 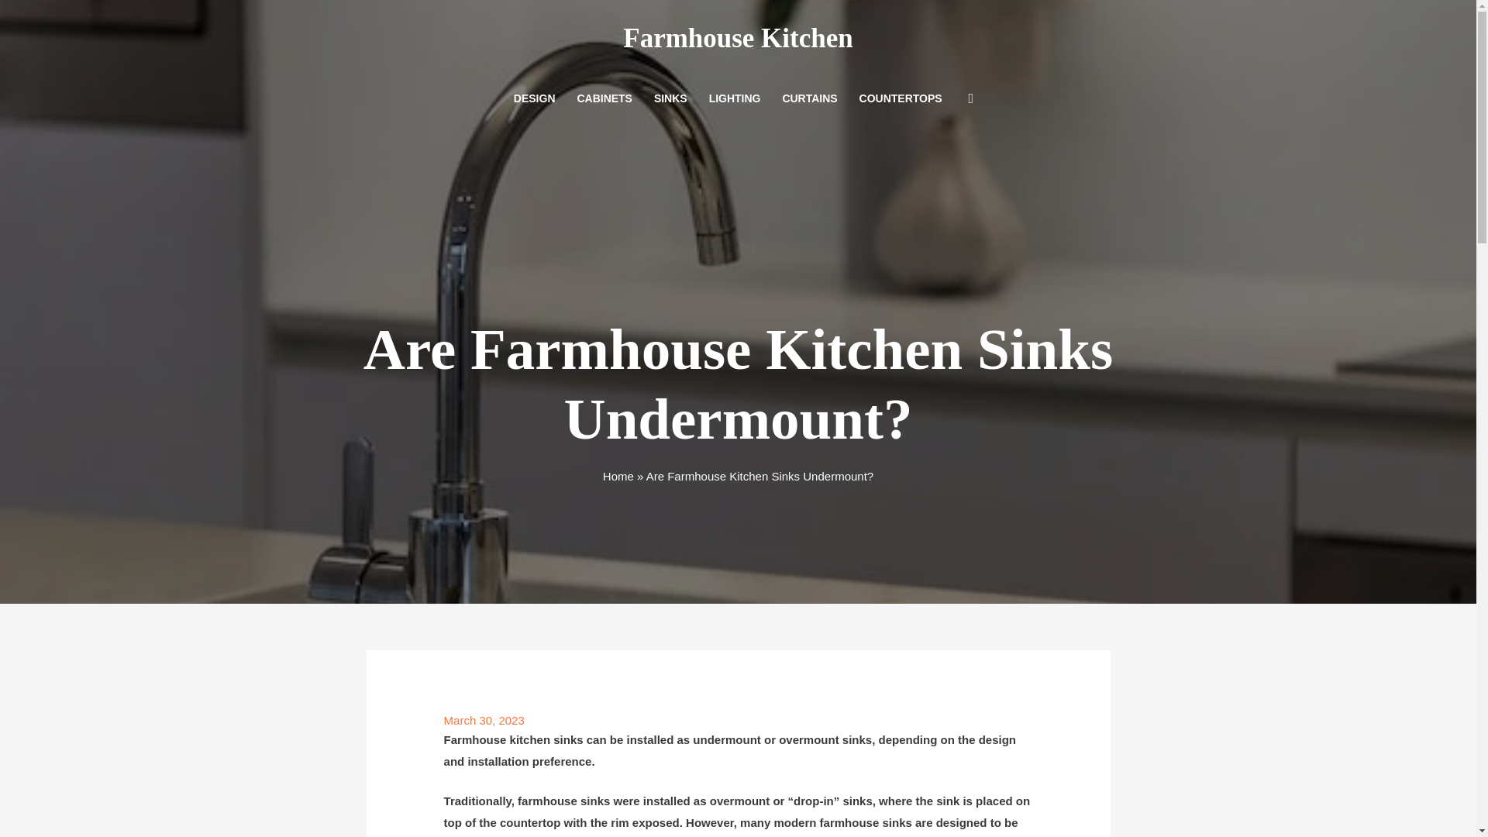 What do you see at coordinates (735, 99) in the screenshot?
I see `LIGHTING` at bounding box center [735, 99].